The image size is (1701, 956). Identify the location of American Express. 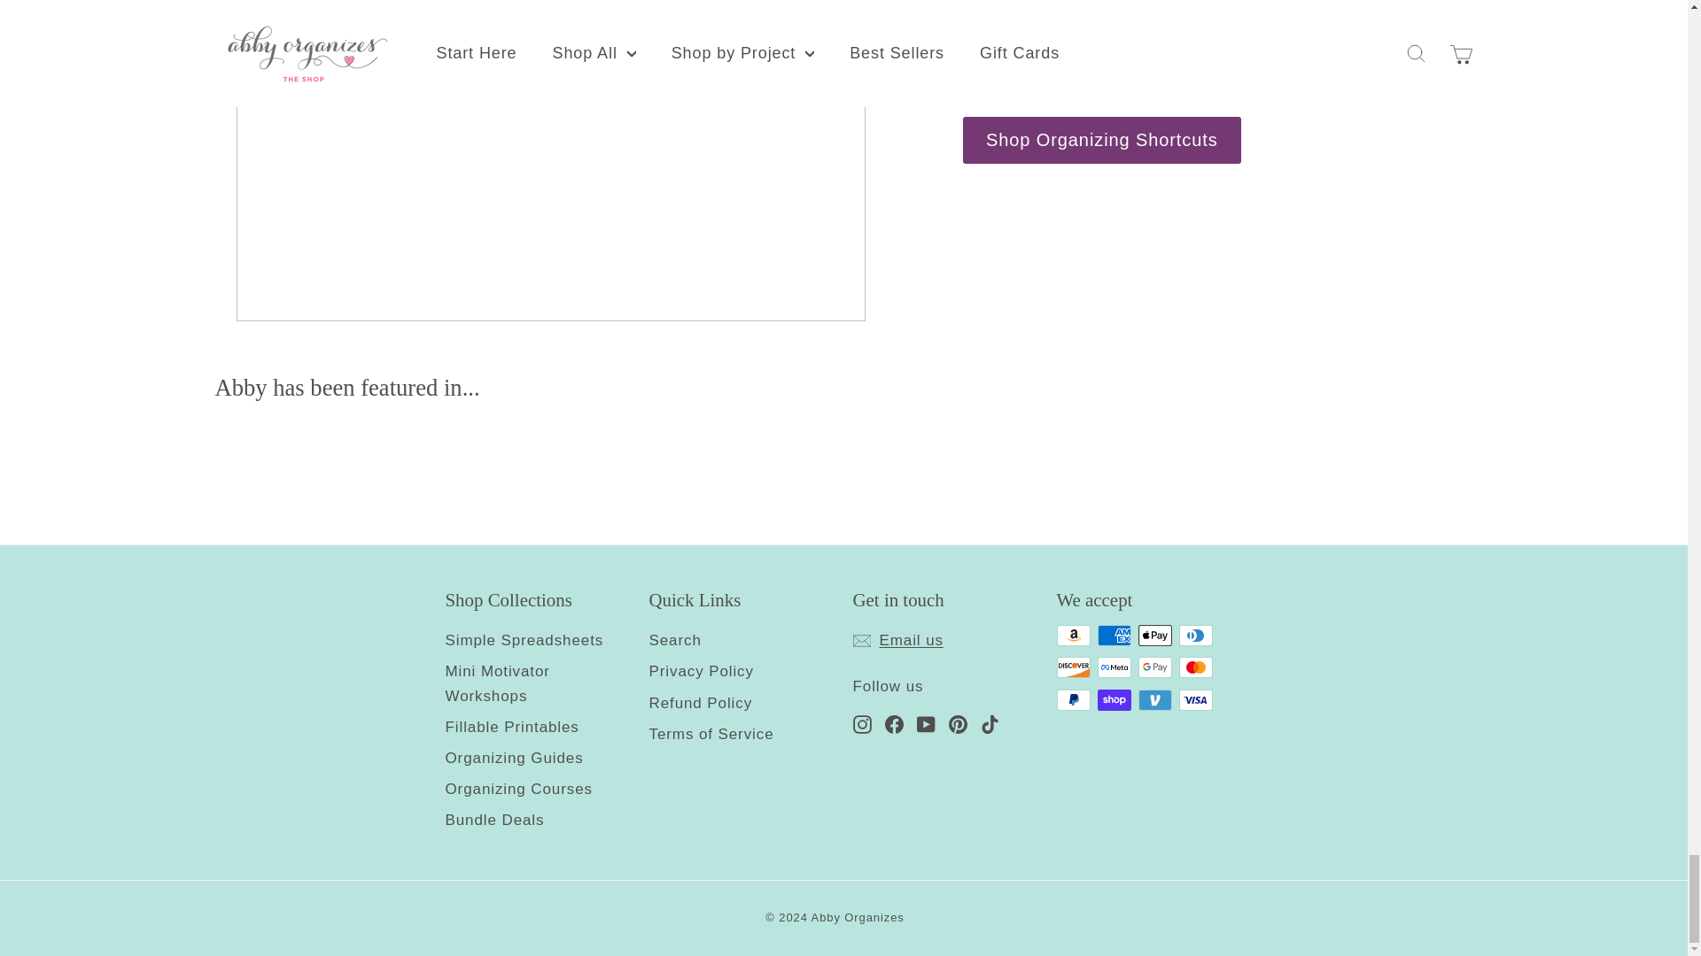
(1114, 636).